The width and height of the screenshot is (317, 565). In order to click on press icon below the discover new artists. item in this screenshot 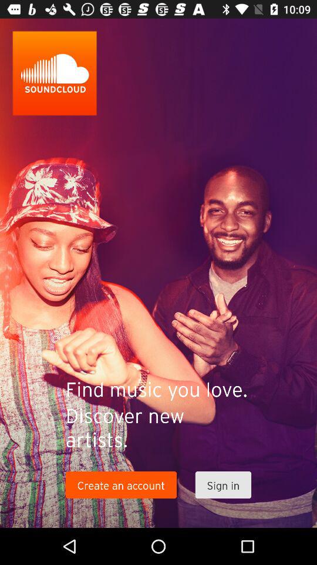, I will do `click(121, 485)`.